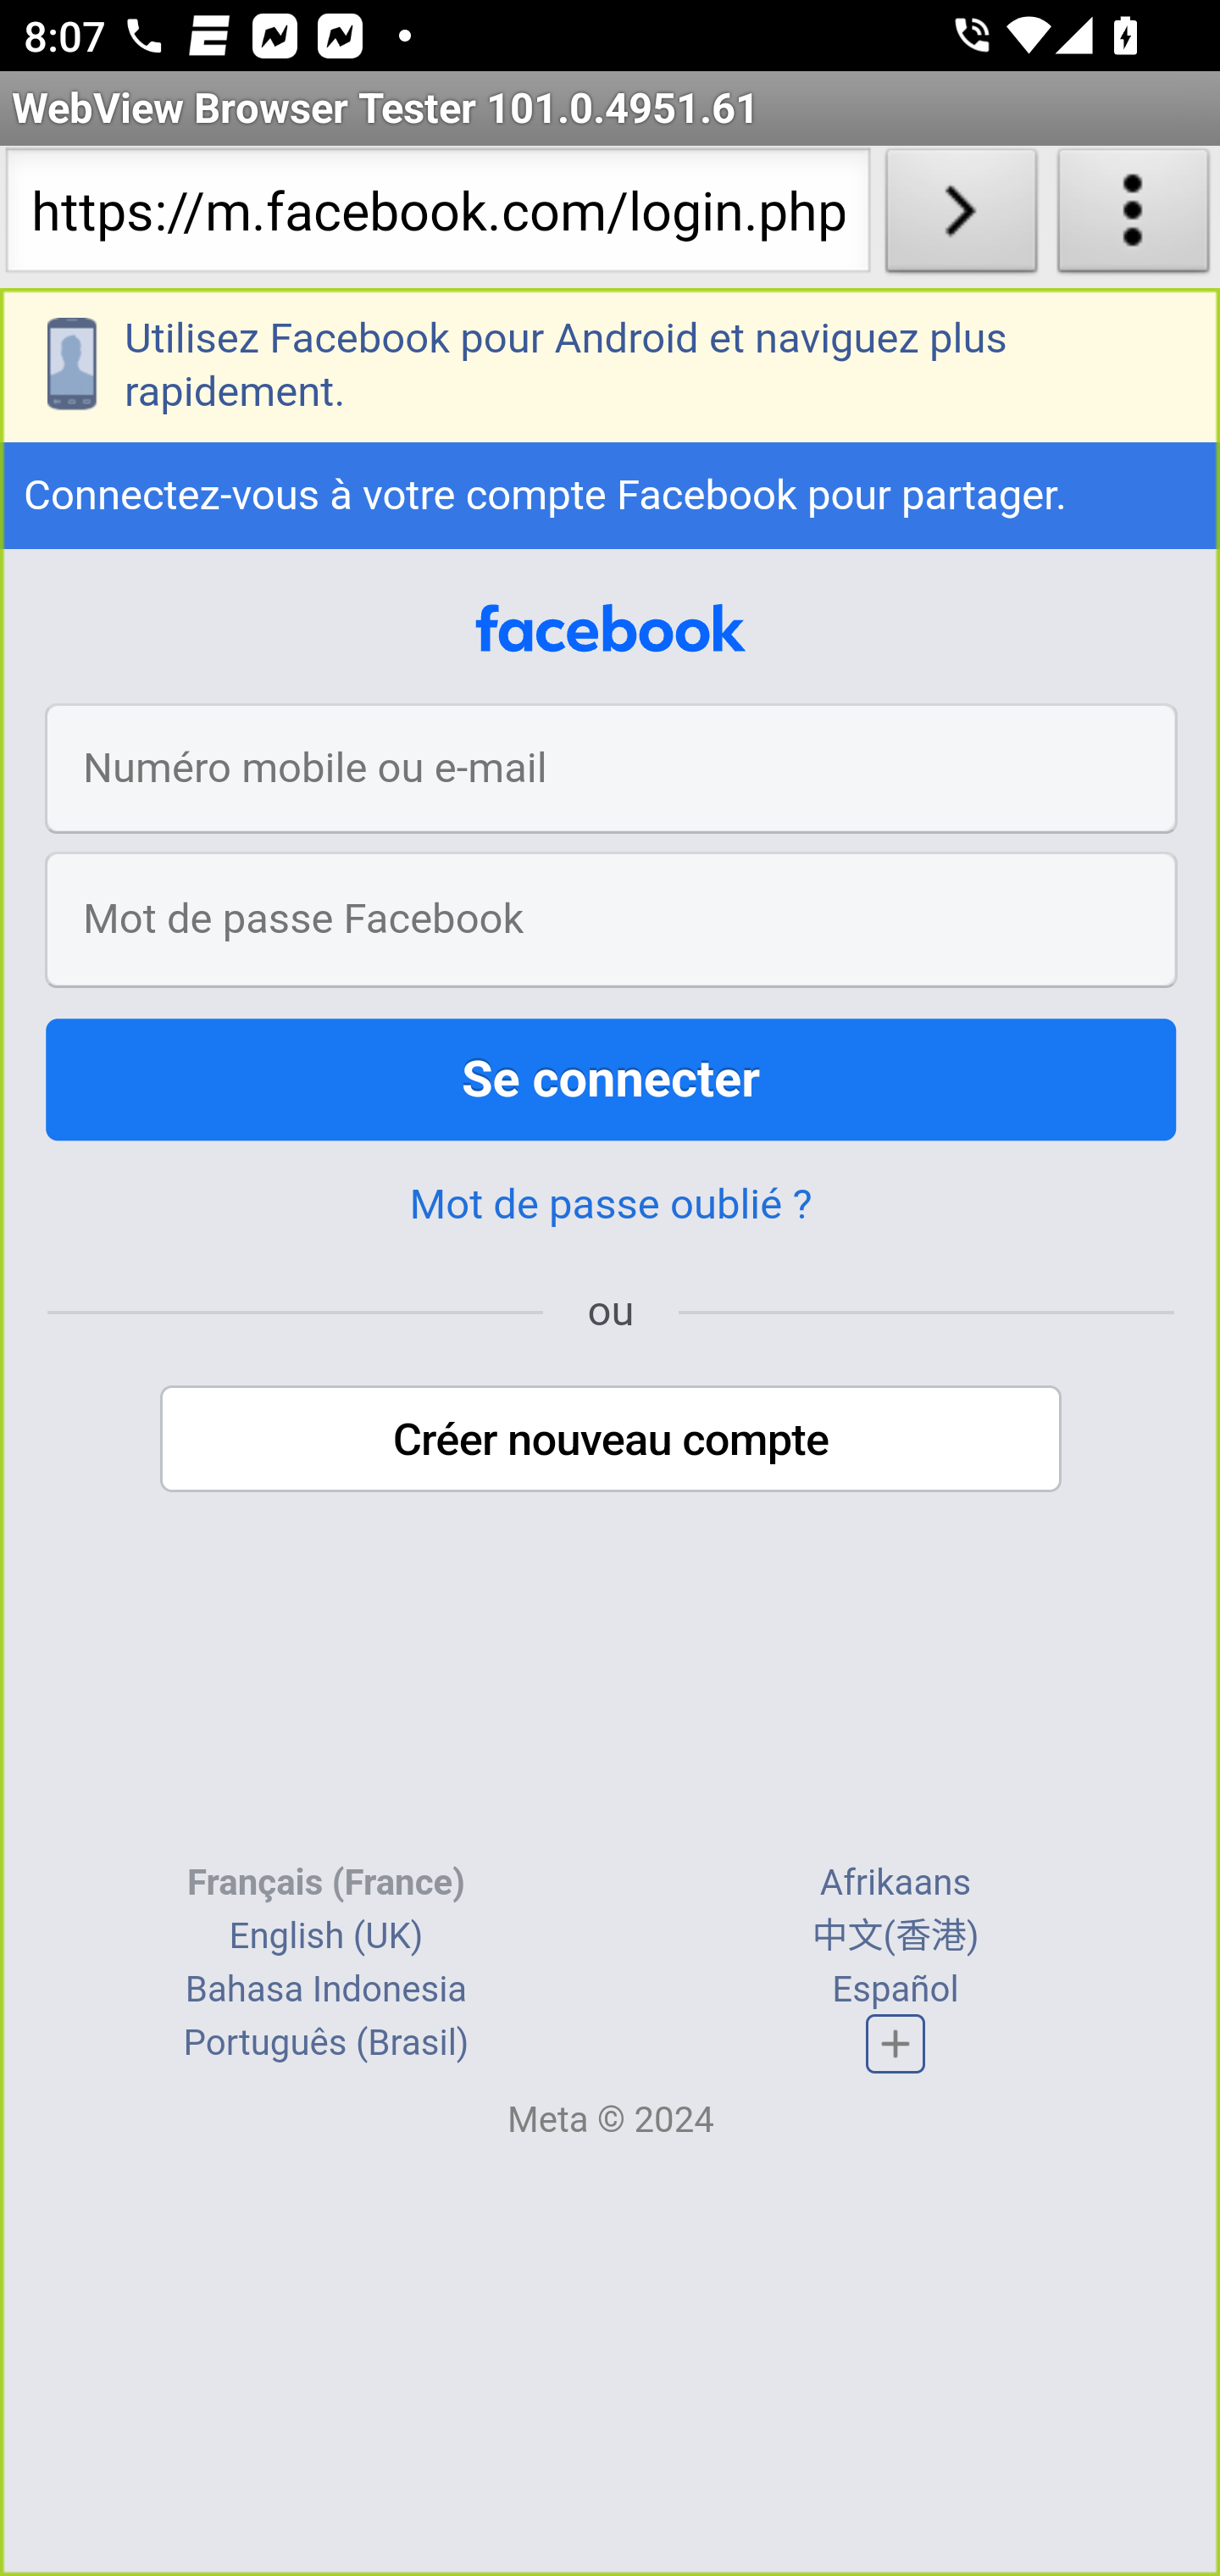 The height and width of the screenshot is (2576, 1220). What do you see at coordinates (896, 1988) in the screenshot?
I see `Español` at bounding box center [896, 1988].